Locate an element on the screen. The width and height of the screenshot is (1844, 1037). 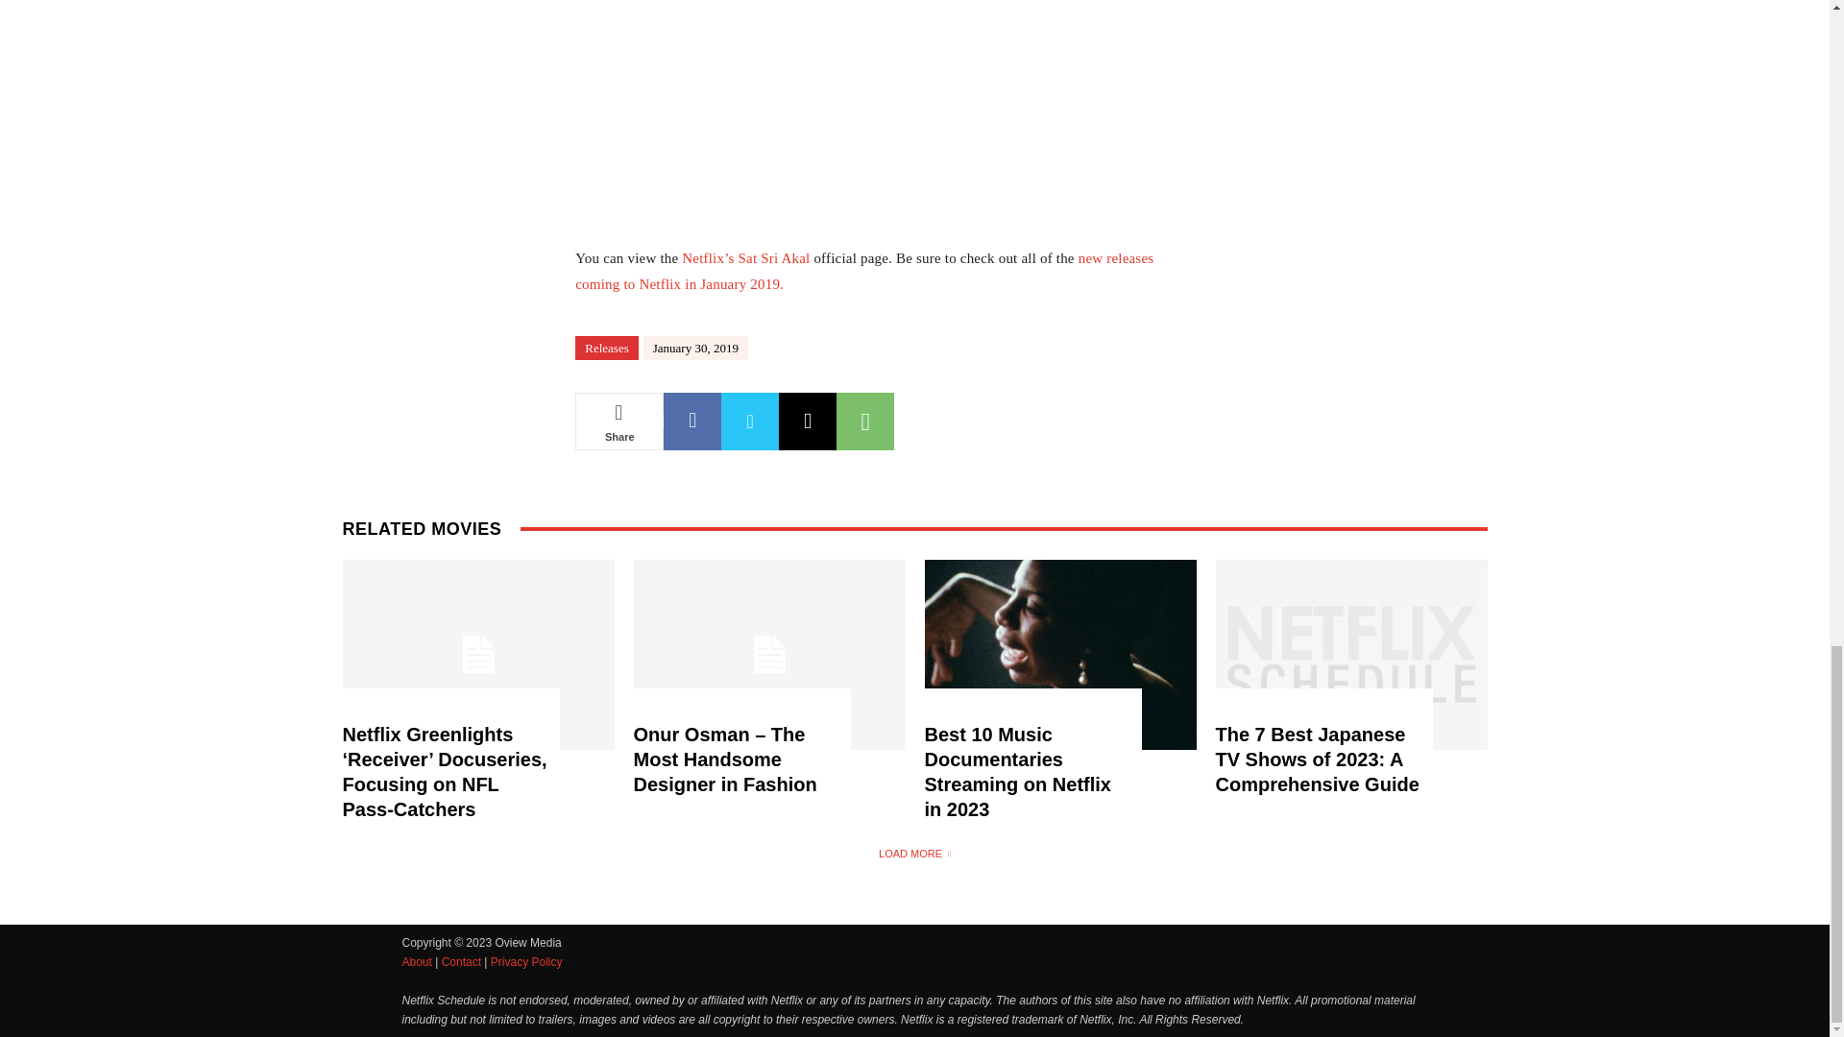
The 7 Best Japanese TV Shows of 2023: A Comprehensive Guide is located at coordinates (1318, 759).